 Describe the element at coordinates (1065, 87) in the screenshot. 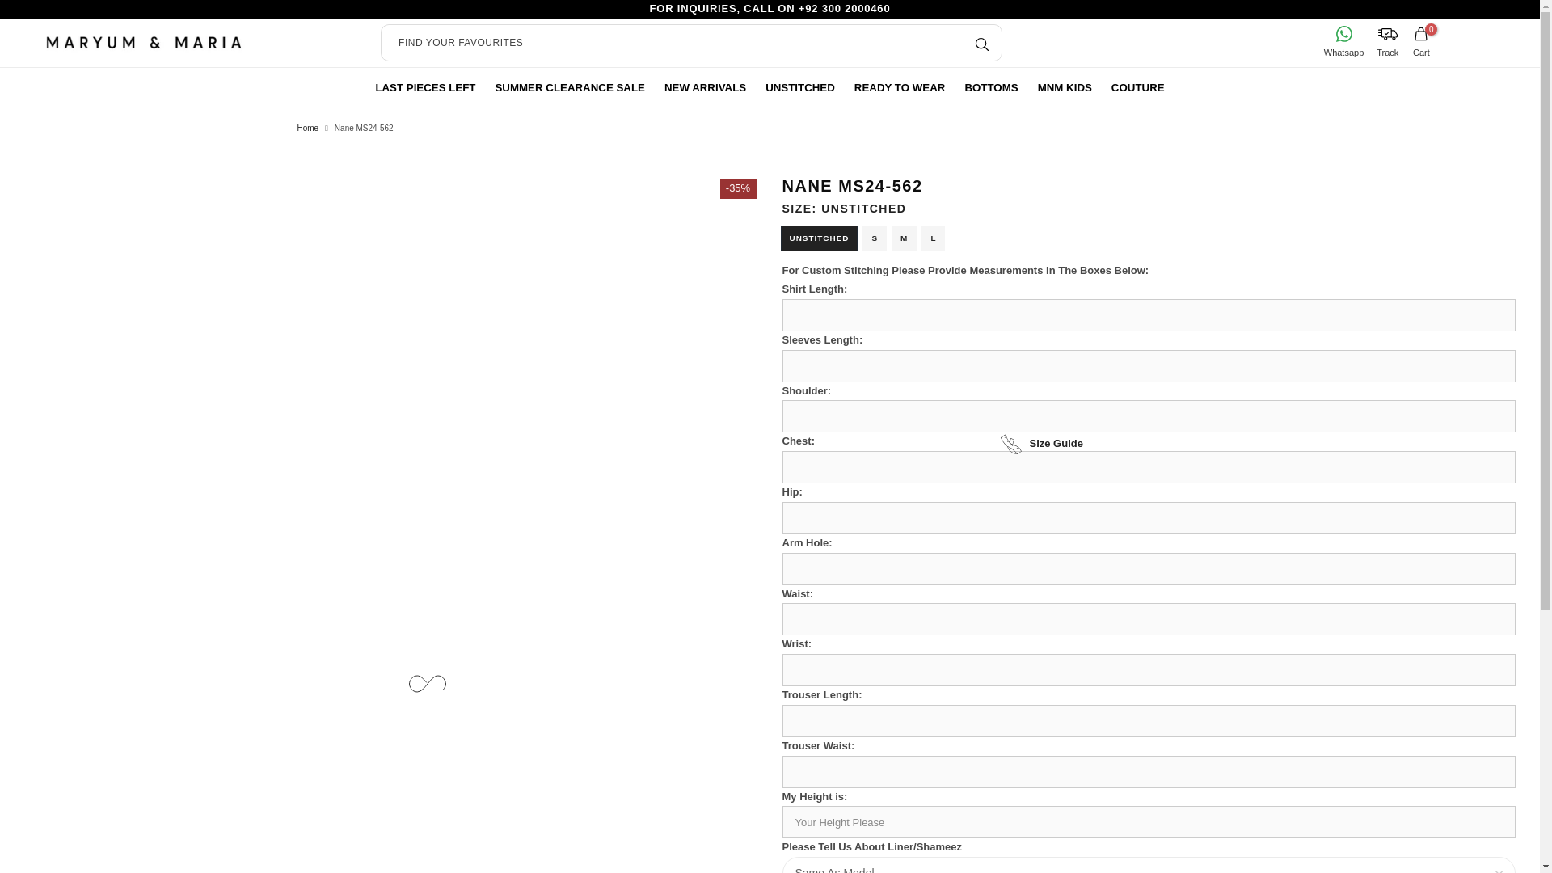

I see `MNM KIDS` at that location.